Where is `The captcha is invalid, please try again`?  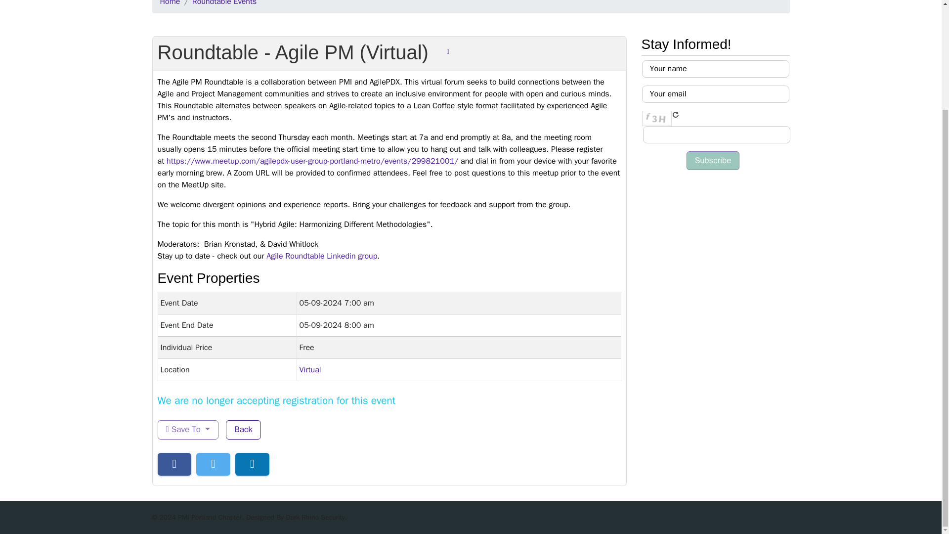
The captcha is invalid, please try again is located at coordinates (716, 134).